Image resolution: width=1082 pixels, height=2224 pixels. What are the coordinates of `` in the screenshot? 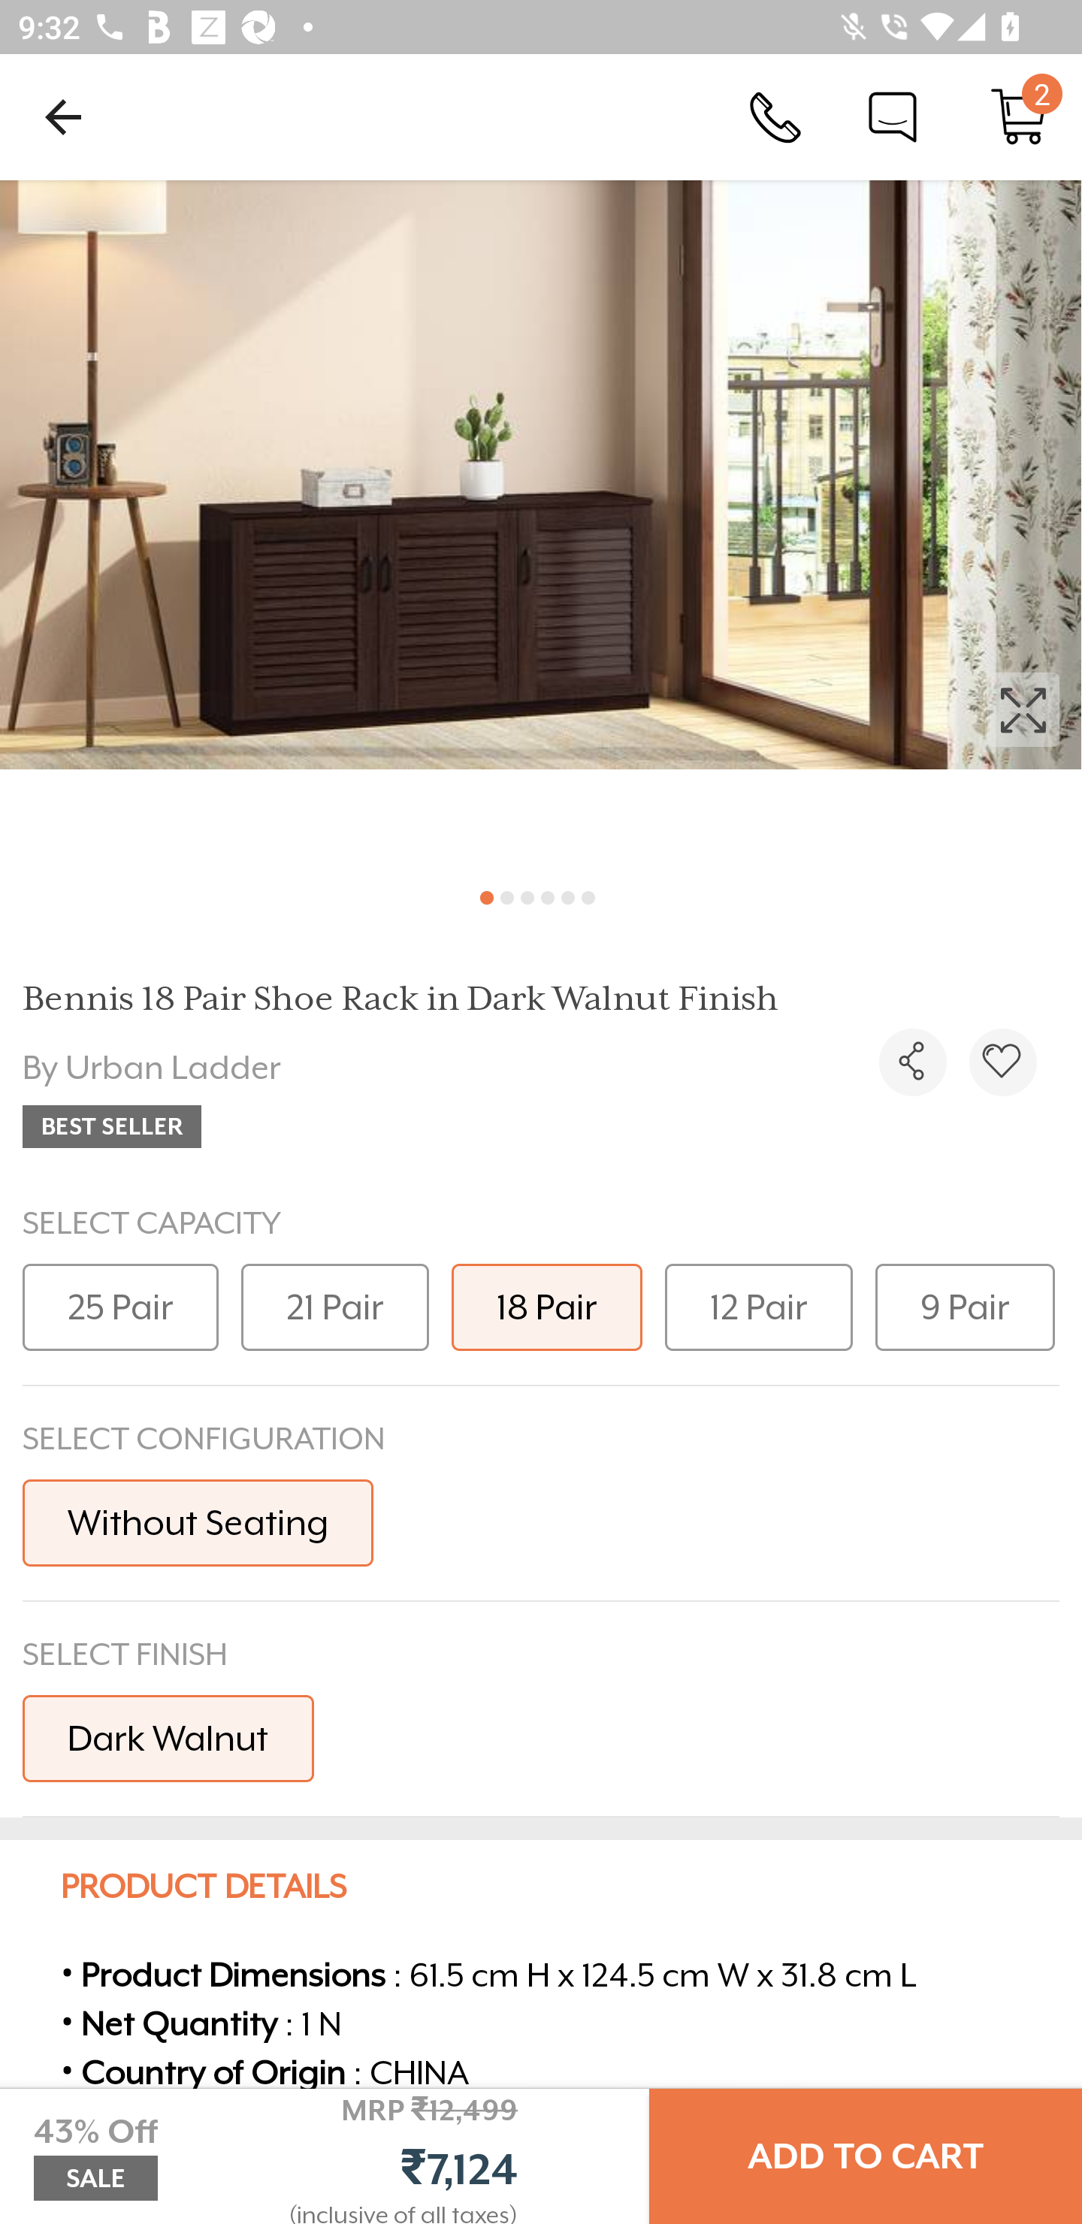 It's located at (1002, 1062).